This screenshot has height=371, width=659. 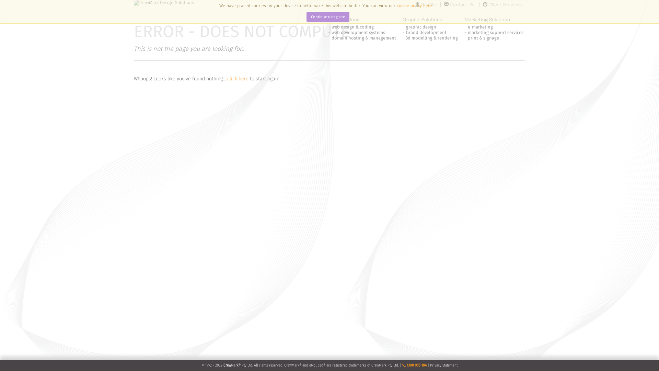 What do you see at coordinates (426, 5) in the screenshot?
I see `Profile` at bounding box center [426, 5].